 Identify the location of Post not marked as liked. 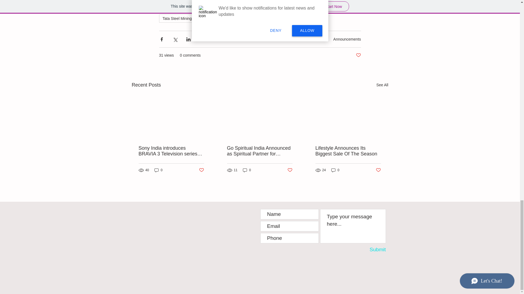
(358, 55).